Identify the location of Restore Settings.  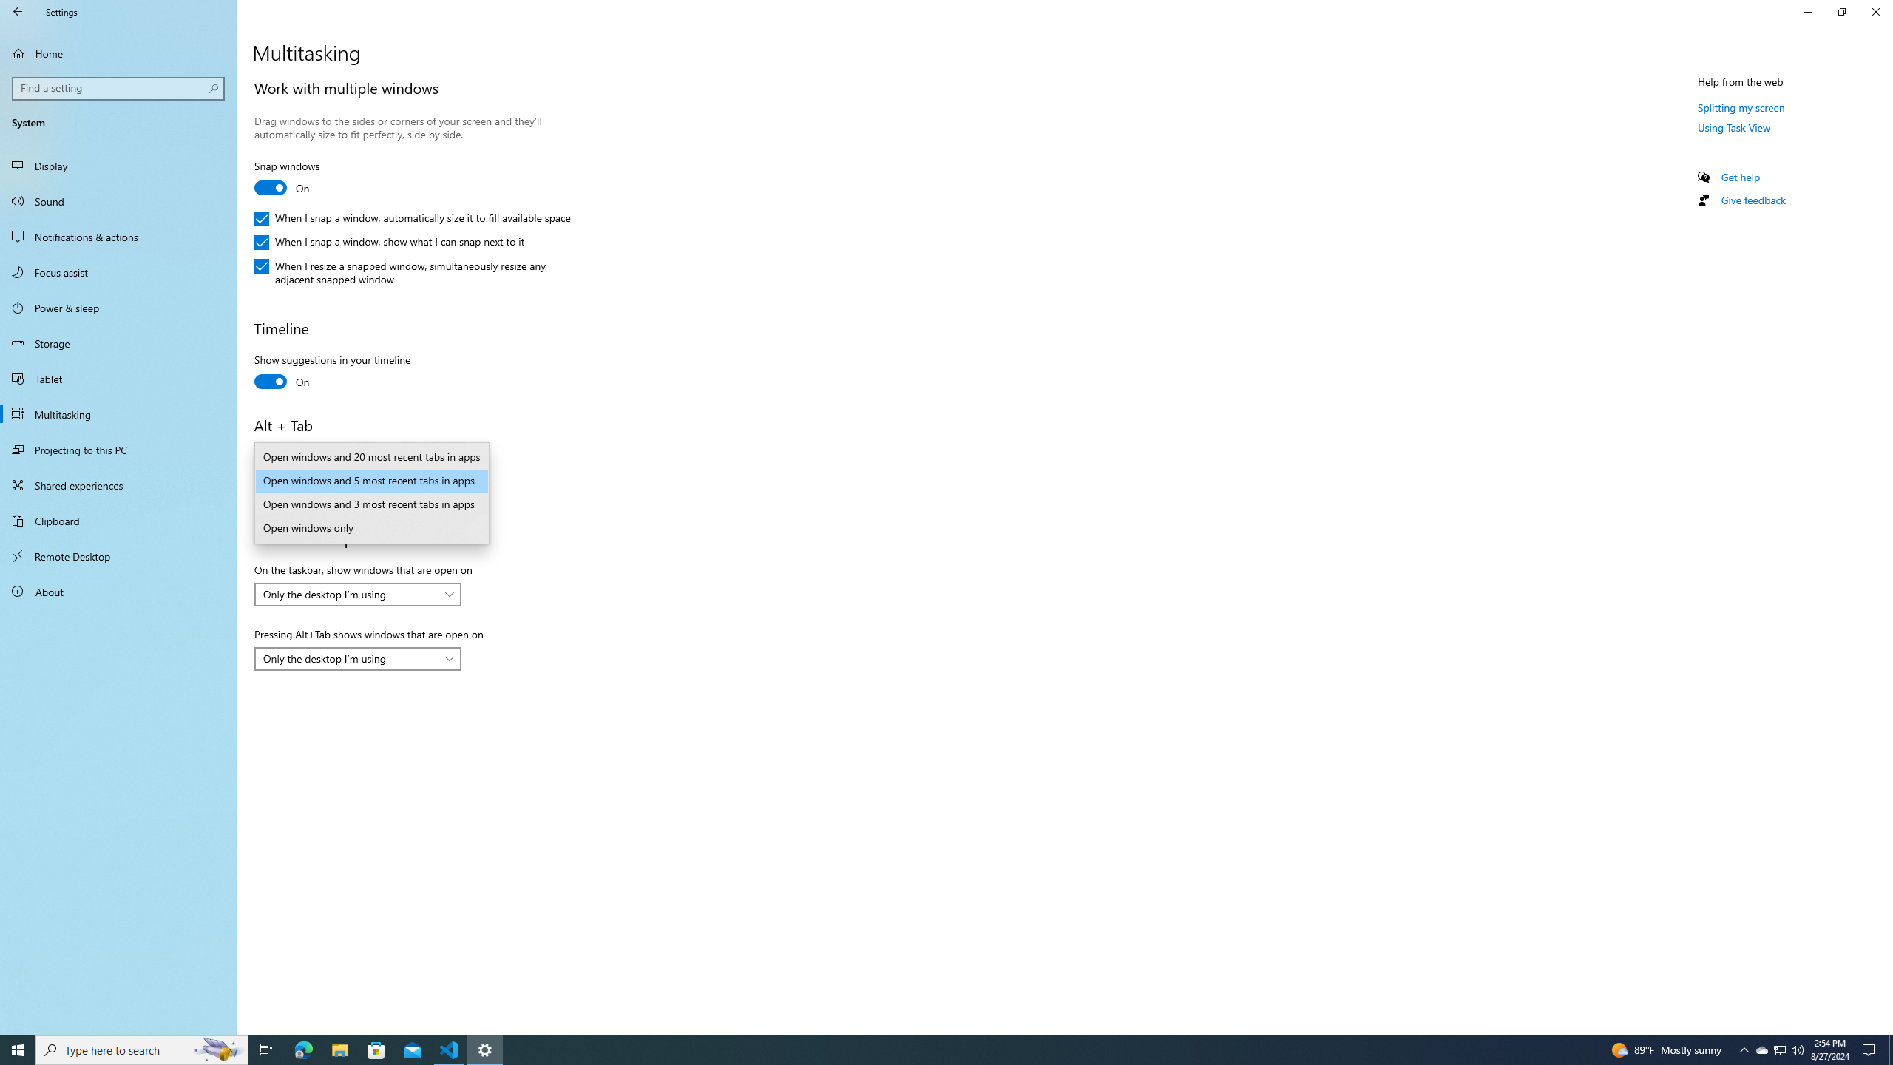
(1841, 12).